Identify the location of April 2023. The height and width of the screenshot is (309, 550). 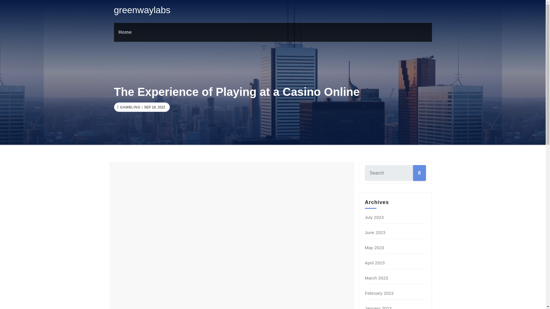
(375, 263).